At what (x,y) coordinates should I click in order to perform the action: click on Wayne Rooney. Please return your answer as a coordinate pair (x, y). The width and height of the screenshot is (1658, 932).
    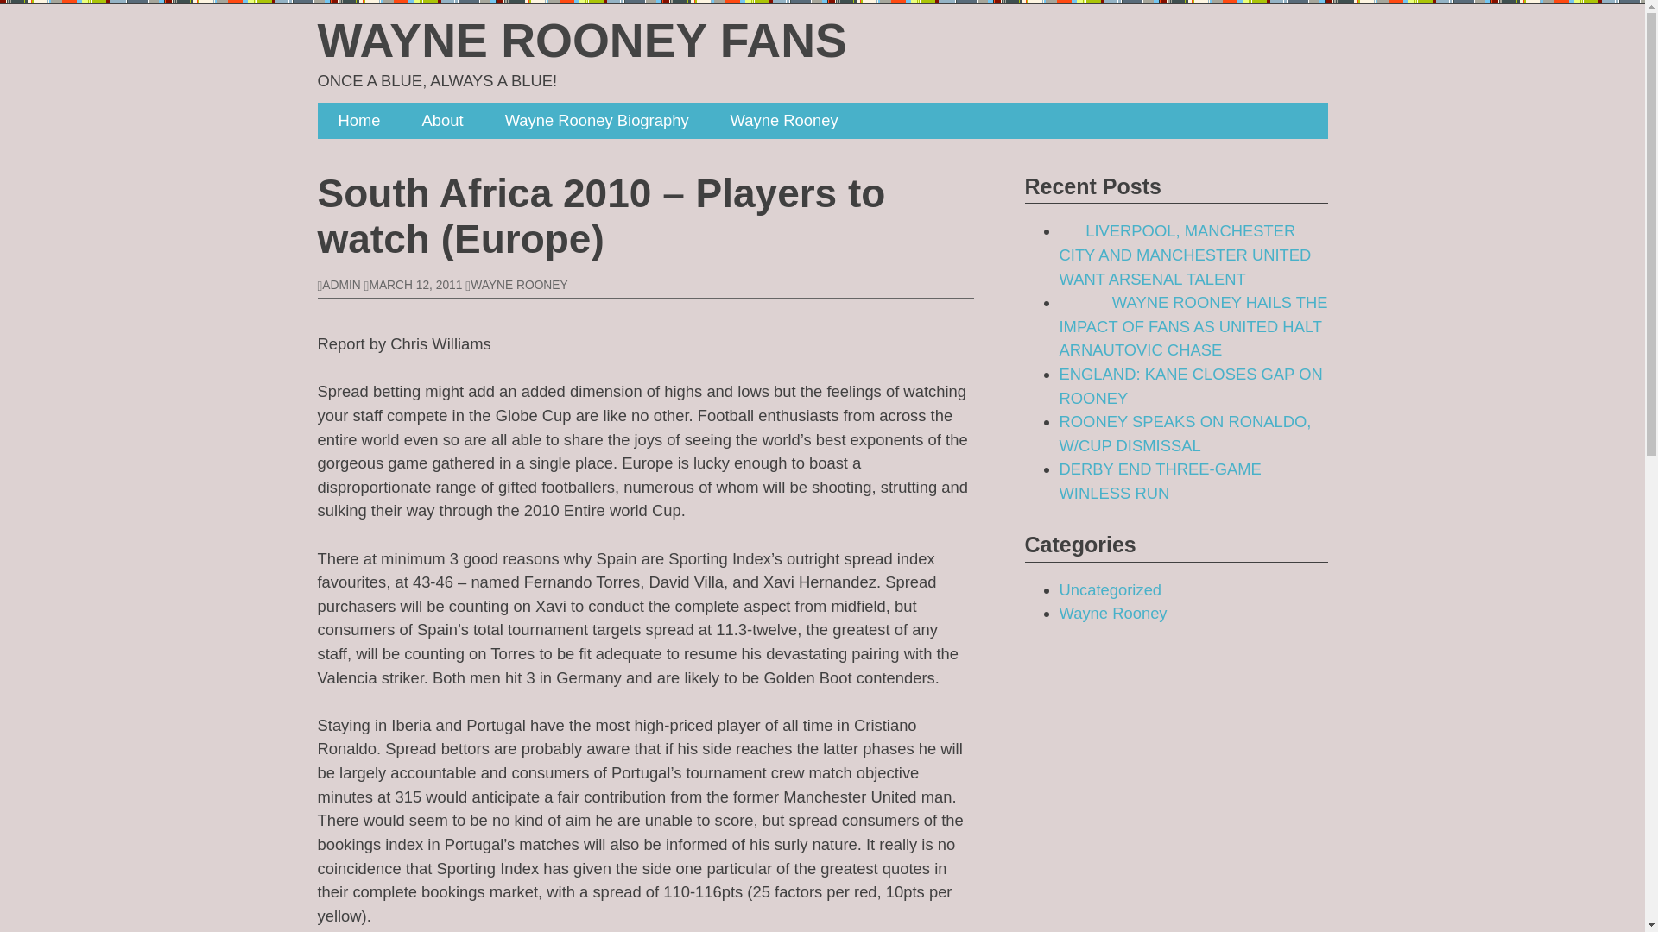
    Looking at the image, I should click on (784, 120).